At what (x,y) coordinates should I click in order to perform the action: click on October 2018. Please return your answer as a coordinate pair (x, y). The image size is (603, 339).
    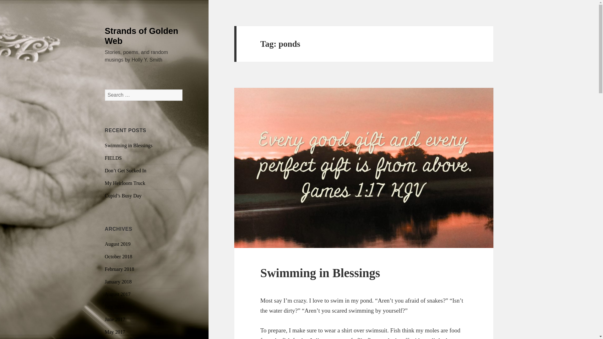
    Looking at the image, I should click on (119, 256).